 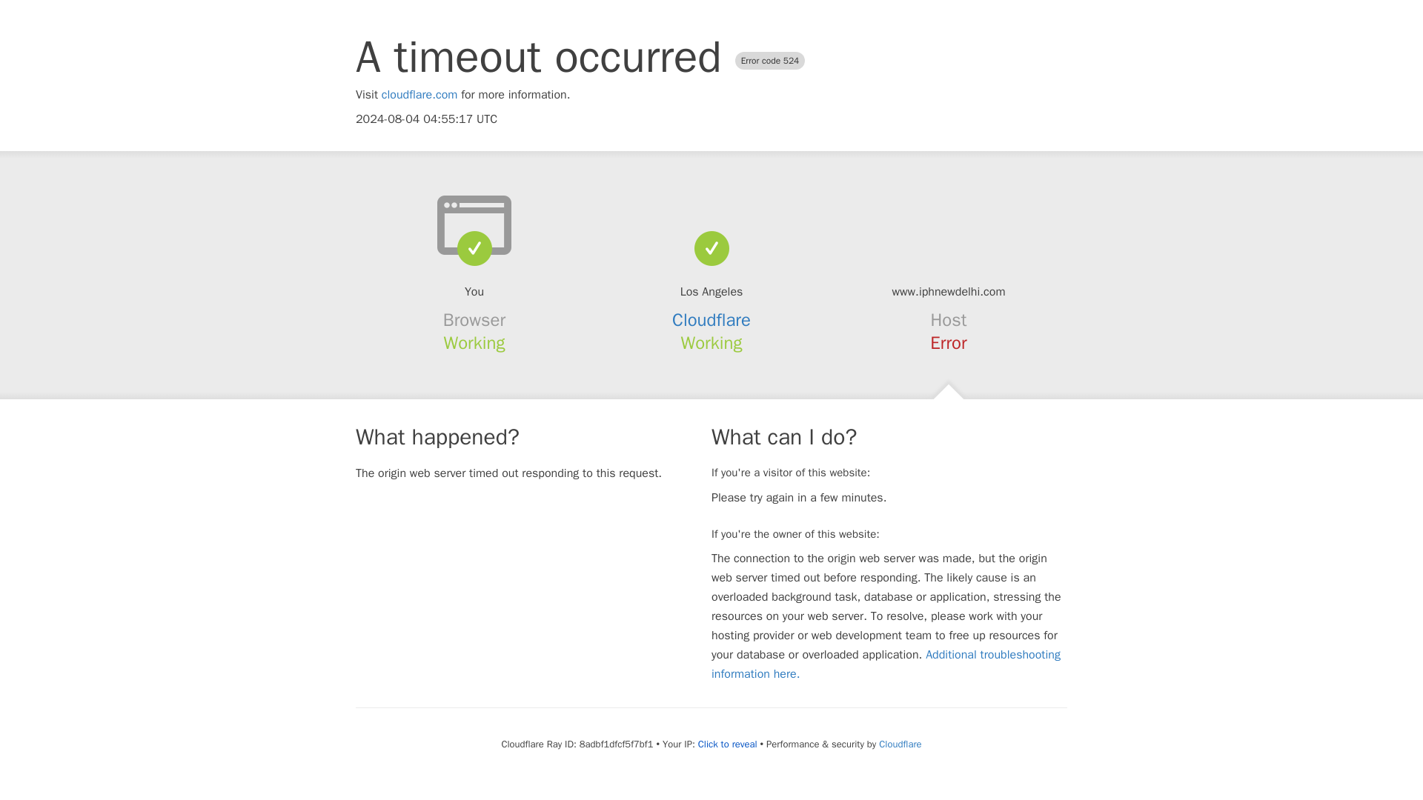 What do you see at coordinates (886, 664) in the screenshot?
I see `Additional troubleshooting information here.` at bounding box center [886, 664].